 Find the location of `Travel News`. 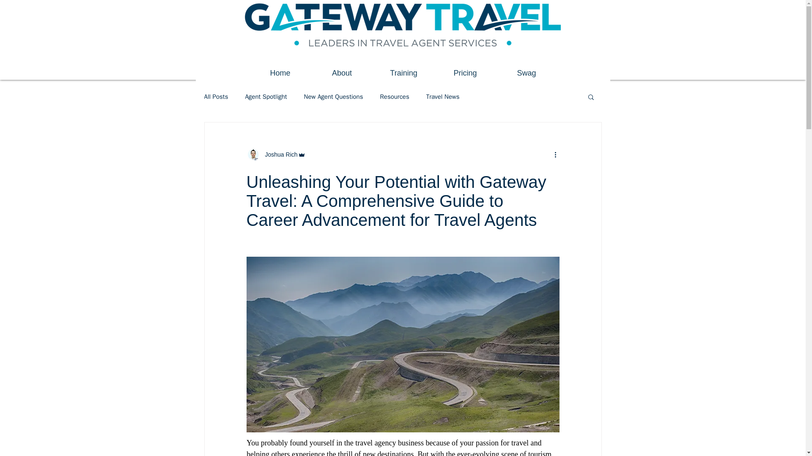

Travel News is located at coordinates (443, 97).